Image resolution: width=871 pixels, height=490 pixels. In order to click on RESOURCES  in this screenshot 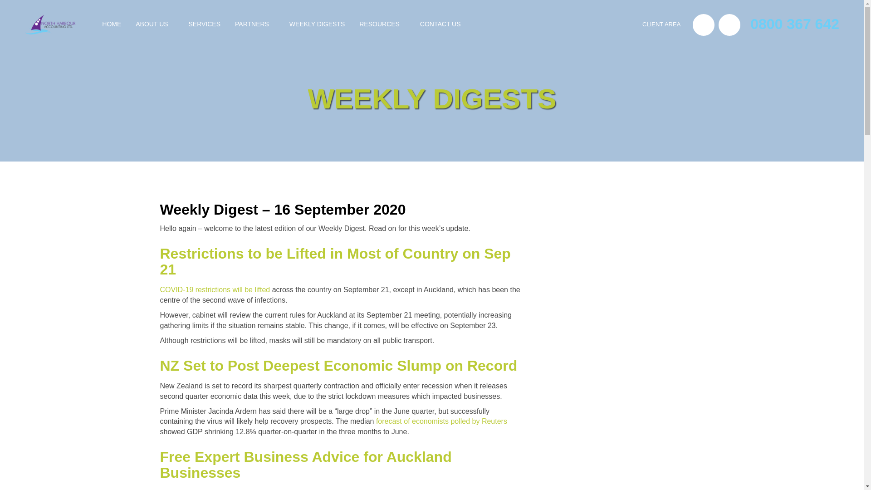, I will do `click(382, 24)`.